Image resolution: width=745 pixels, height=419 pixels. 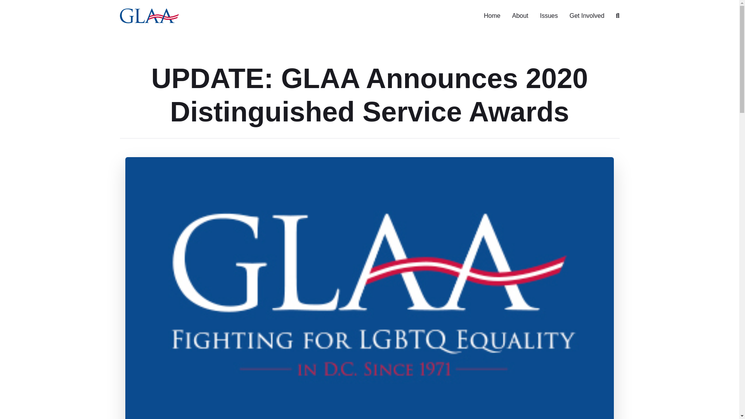 What do you see at coordinates (587, 16) in the screenshot?
I see `Get Involved` at bounding box center [587, 16].